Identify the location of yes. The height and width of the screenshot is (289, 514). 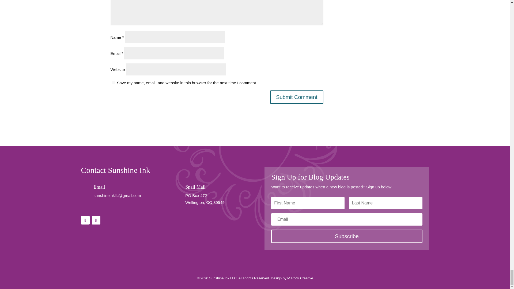
(113, 82).